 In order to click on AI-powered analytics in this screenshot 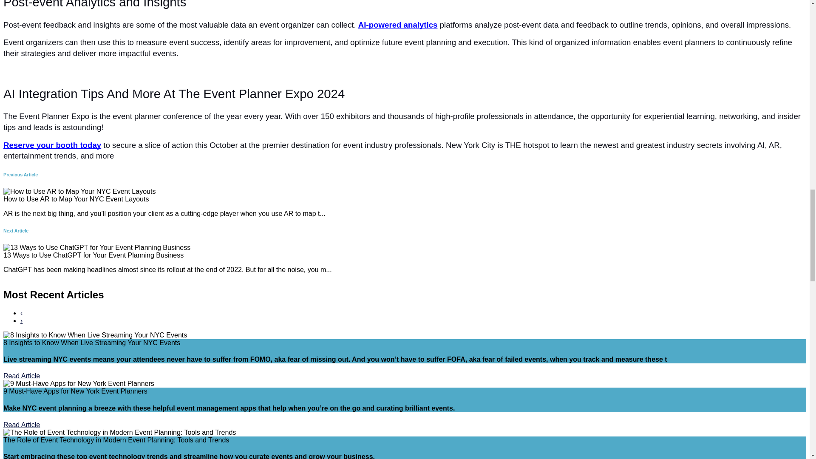, I will do `click(398, 25)`.